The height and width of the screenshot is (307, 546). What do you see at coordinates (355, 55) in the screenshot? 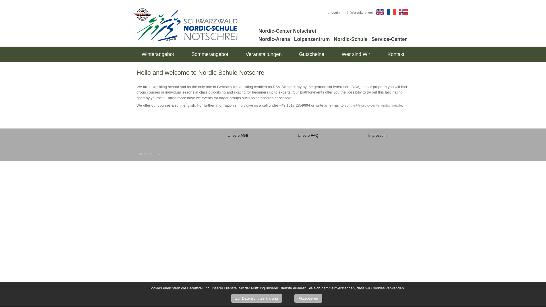
I see `Wer sind Wir` at bounding box center [355, 55].